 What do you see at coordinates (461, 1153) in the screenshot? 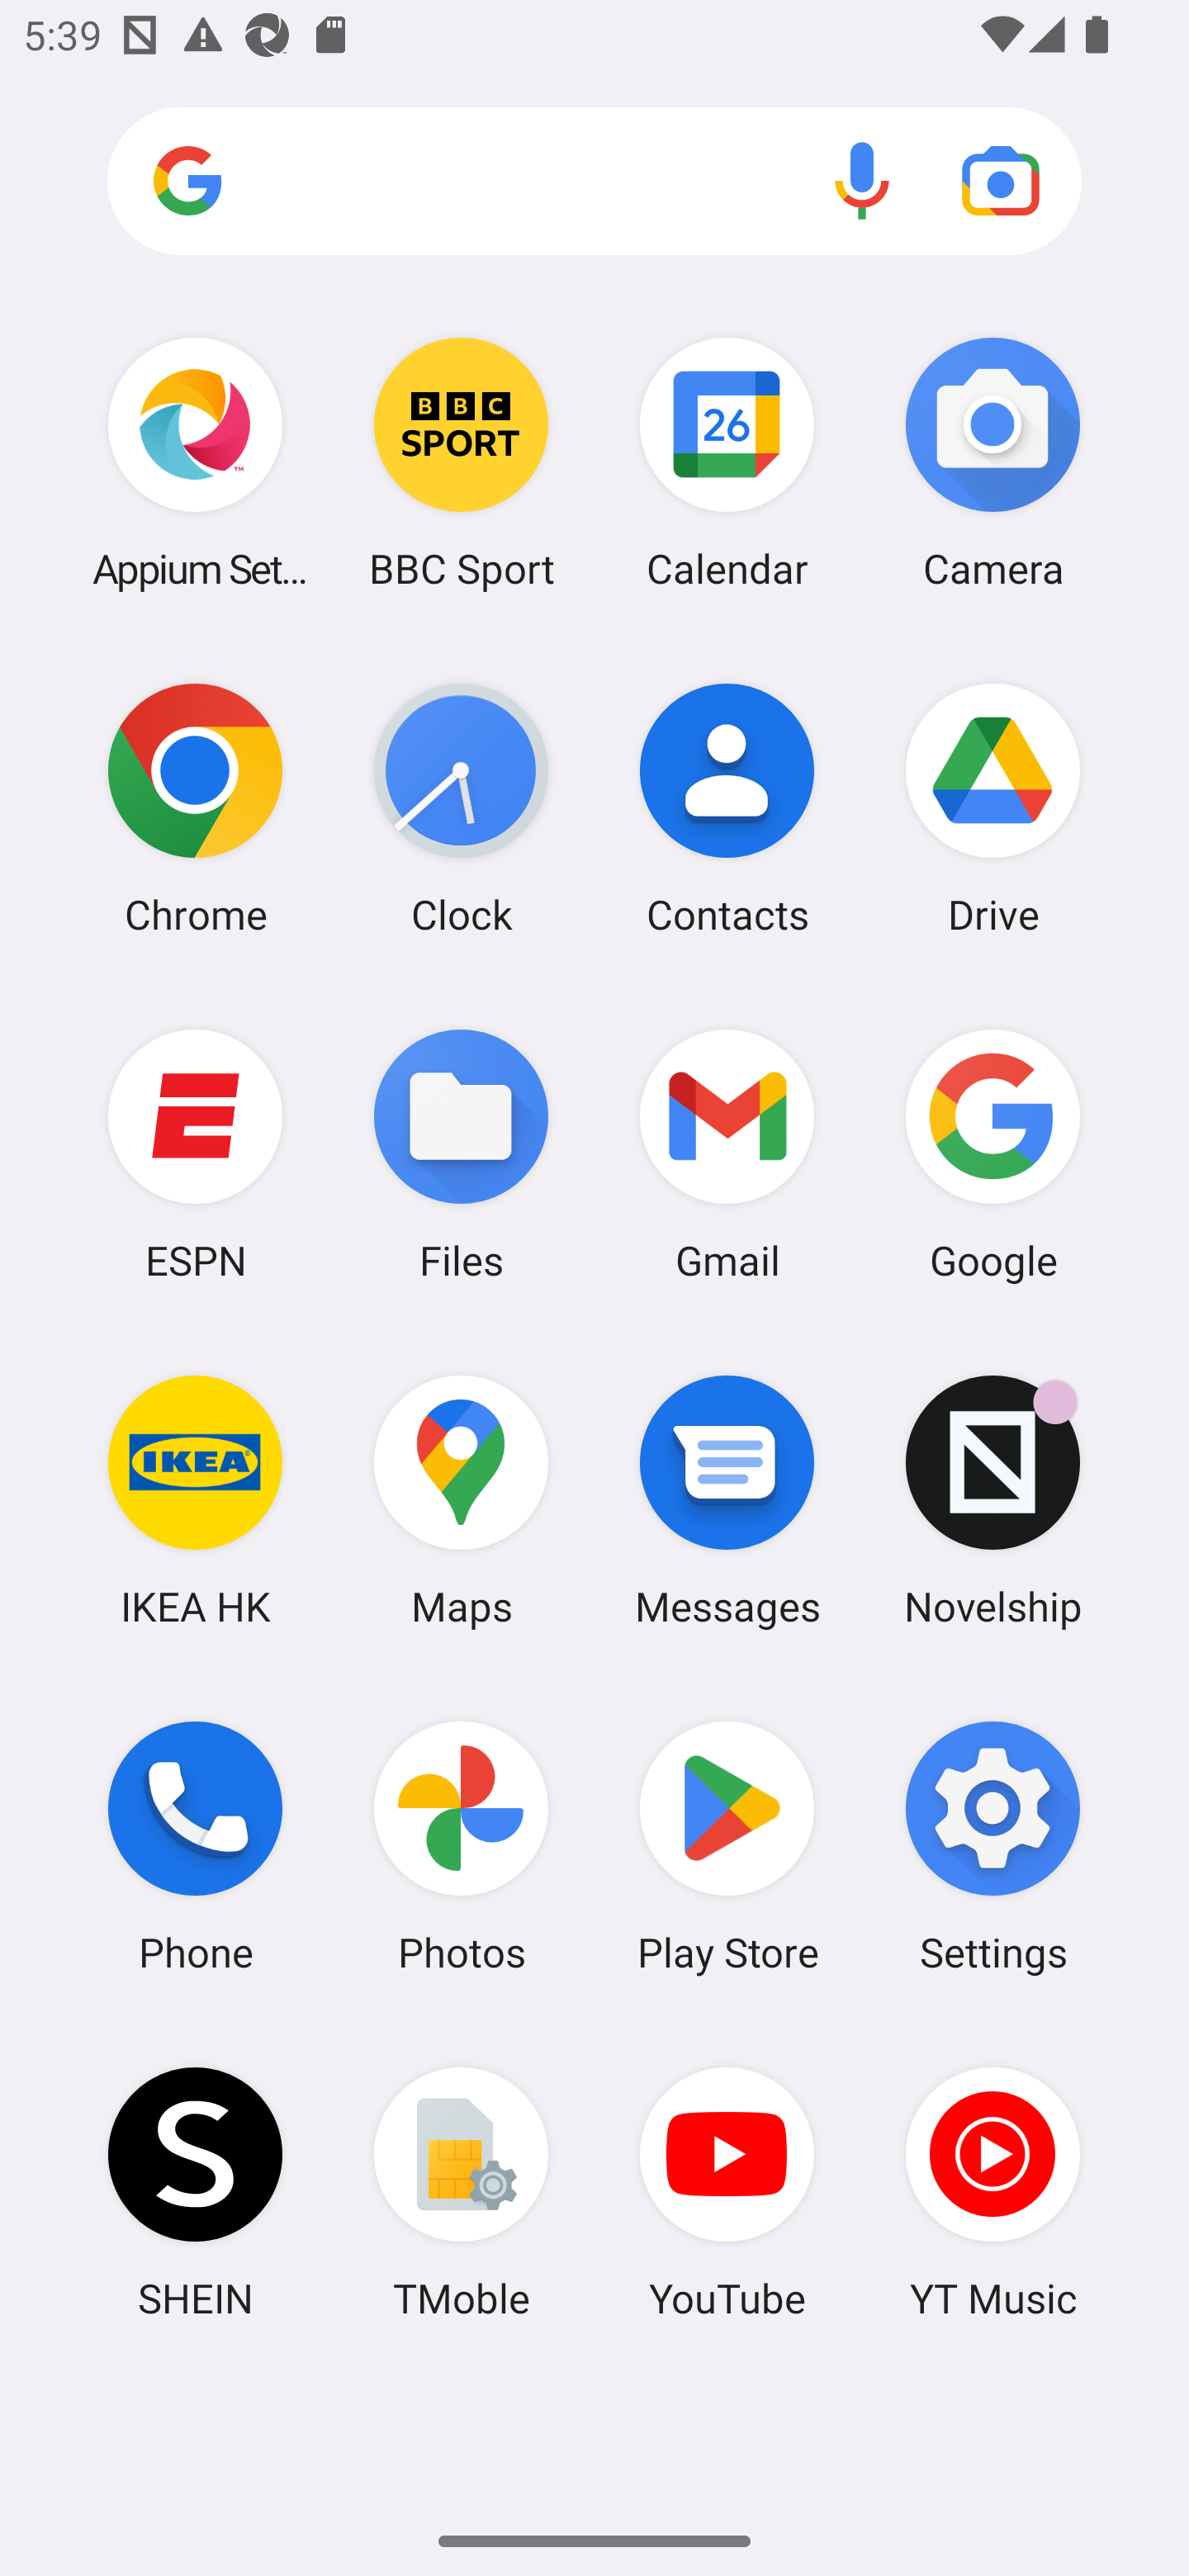
I see `Files` at bounding box center [461, 1153].